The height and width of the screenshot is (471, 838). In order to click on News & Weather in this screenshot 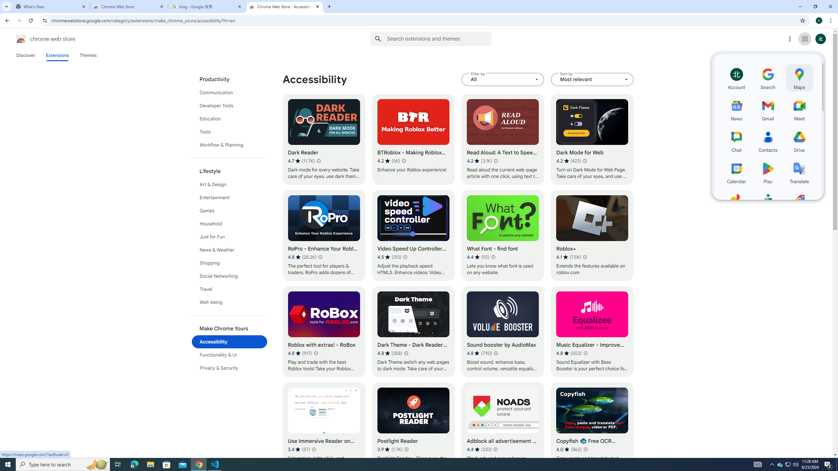, I will do `click(229, 250)`.